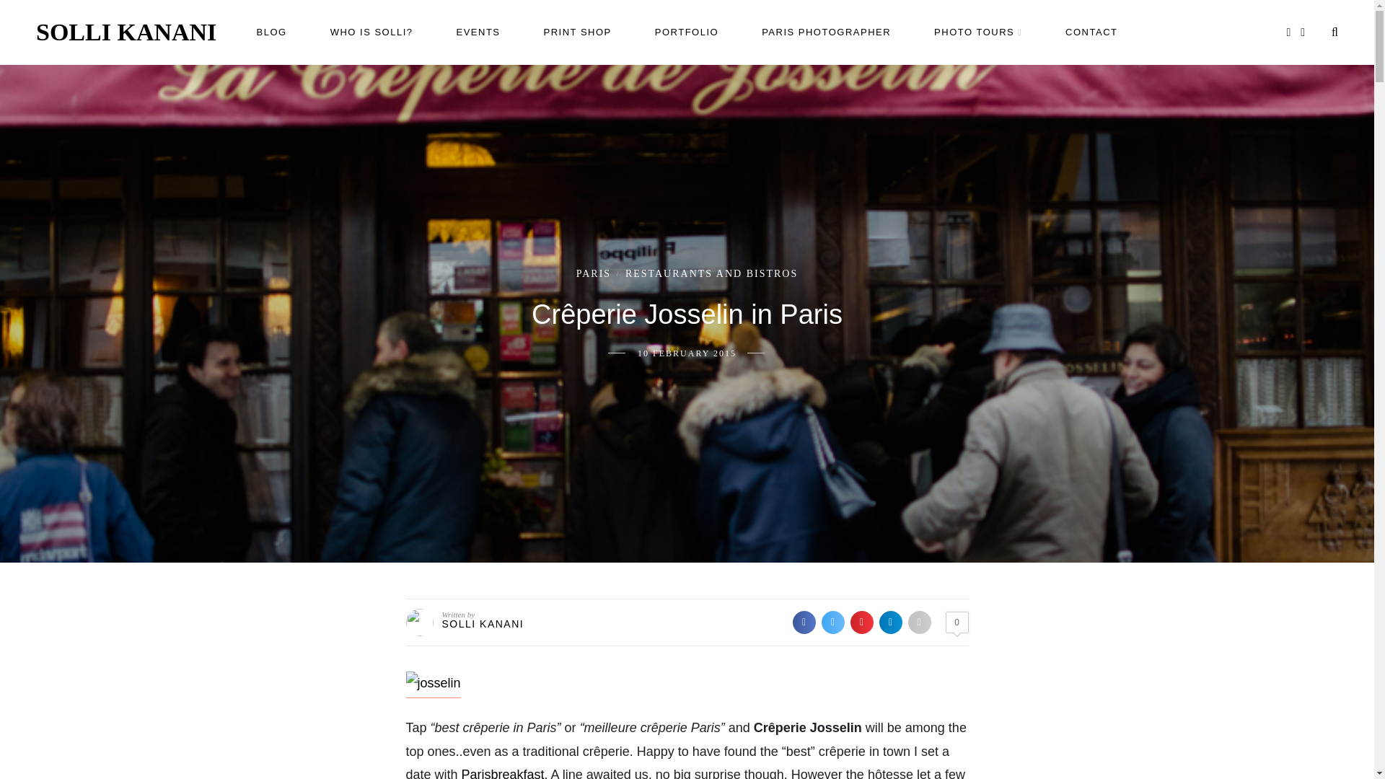  Describe the element at coordinates (578, 32) in the screenshot. I see `PRINT SHOP` at that location.